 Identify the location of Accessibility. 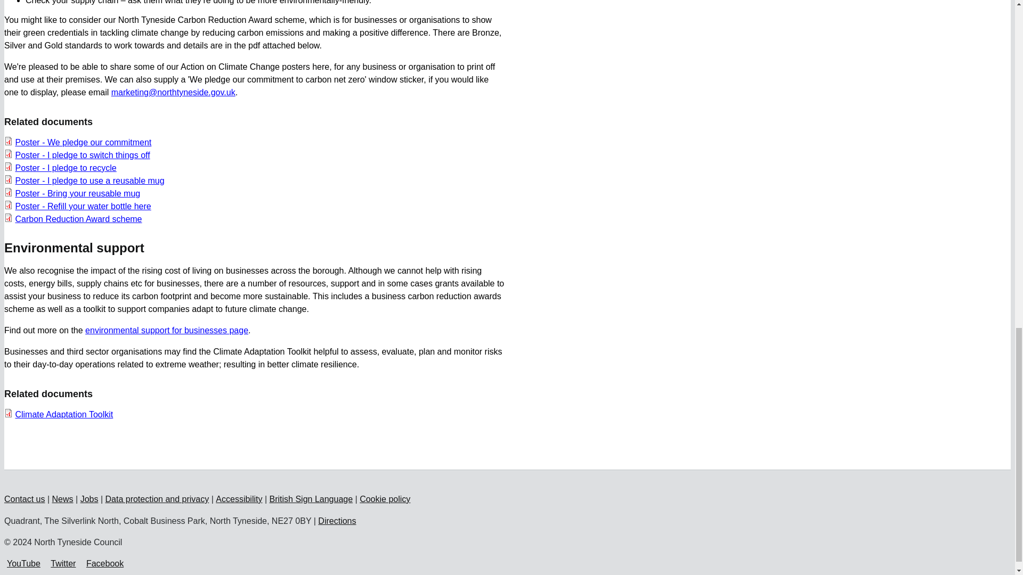
(239, 499).